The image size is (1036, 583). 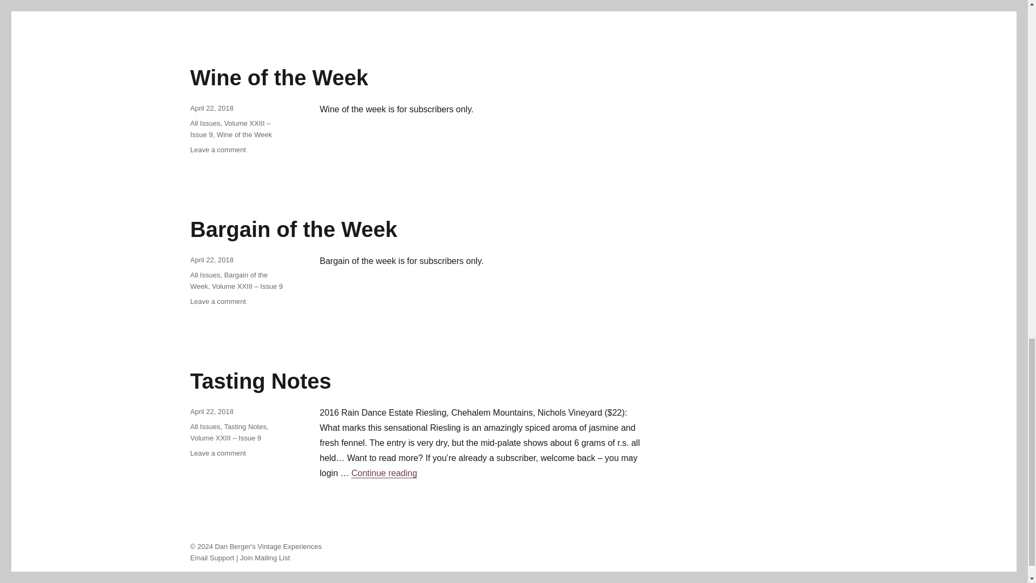 What do you see at coordinates (278, 78) in the screenshot?
I see `Wine of the Week` at bounding box center [278, 78].